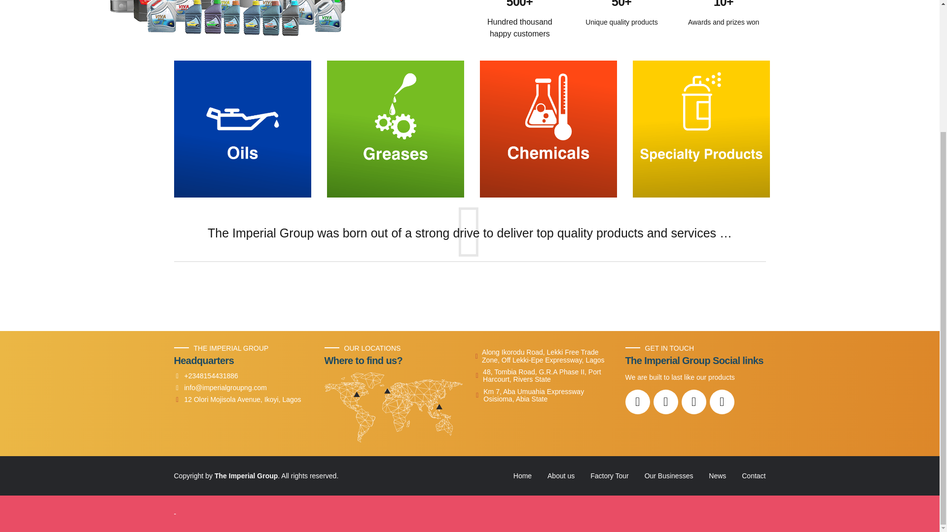 This screenshot has width=947, height=532. I want to click on Km 7, Aba Umuahia Expressway Osisioma, Abia State, so click(543, 396).